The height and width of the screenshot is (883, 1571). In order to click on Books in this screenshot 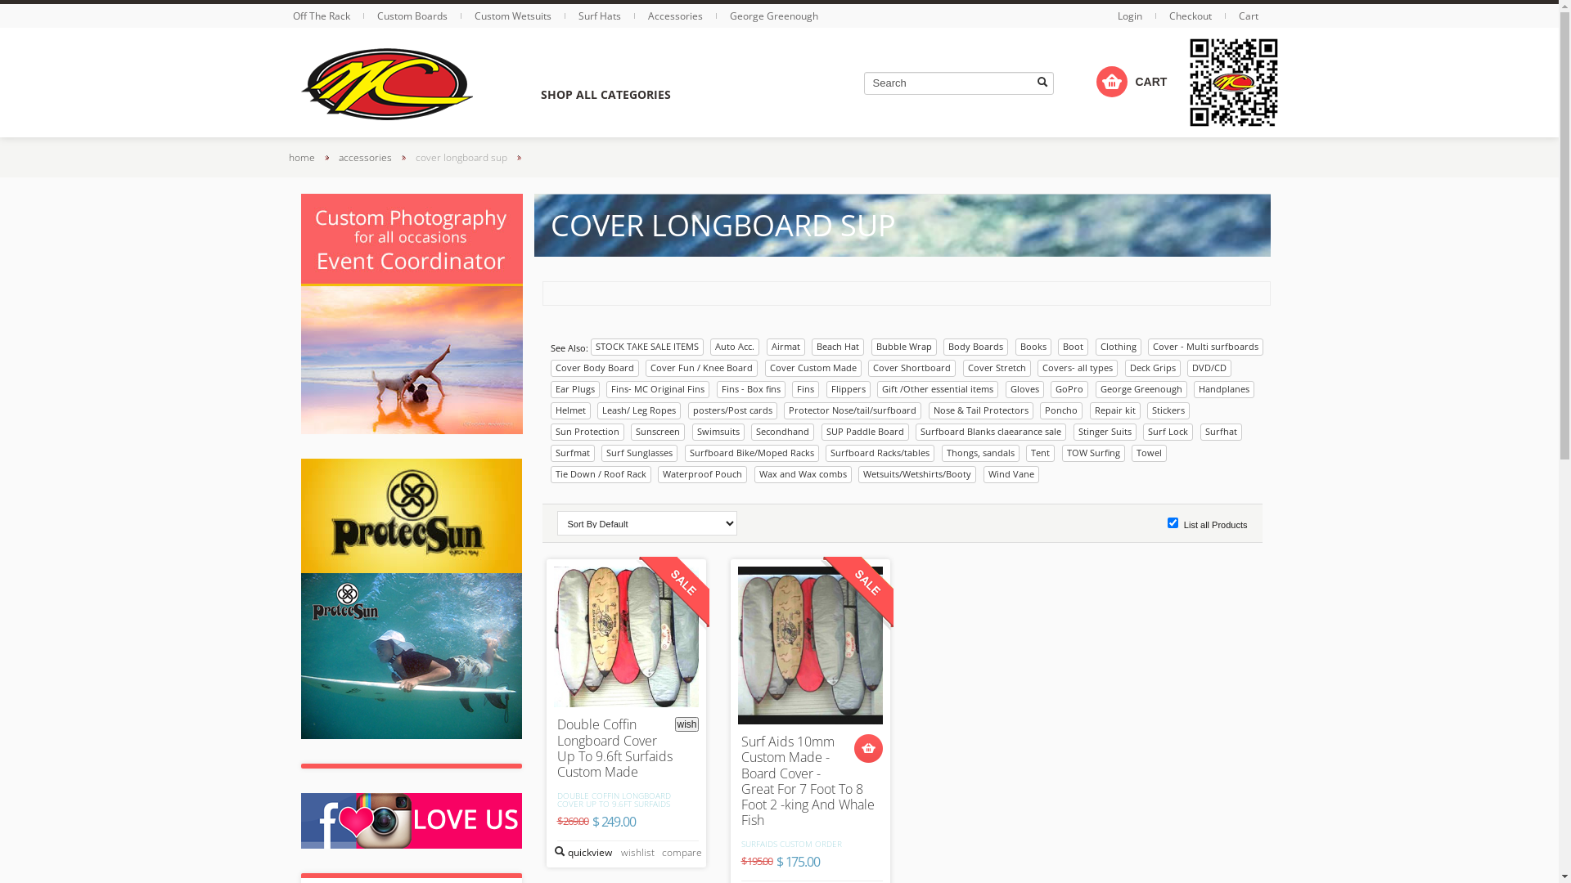, I will do `click(1033, 347)`.